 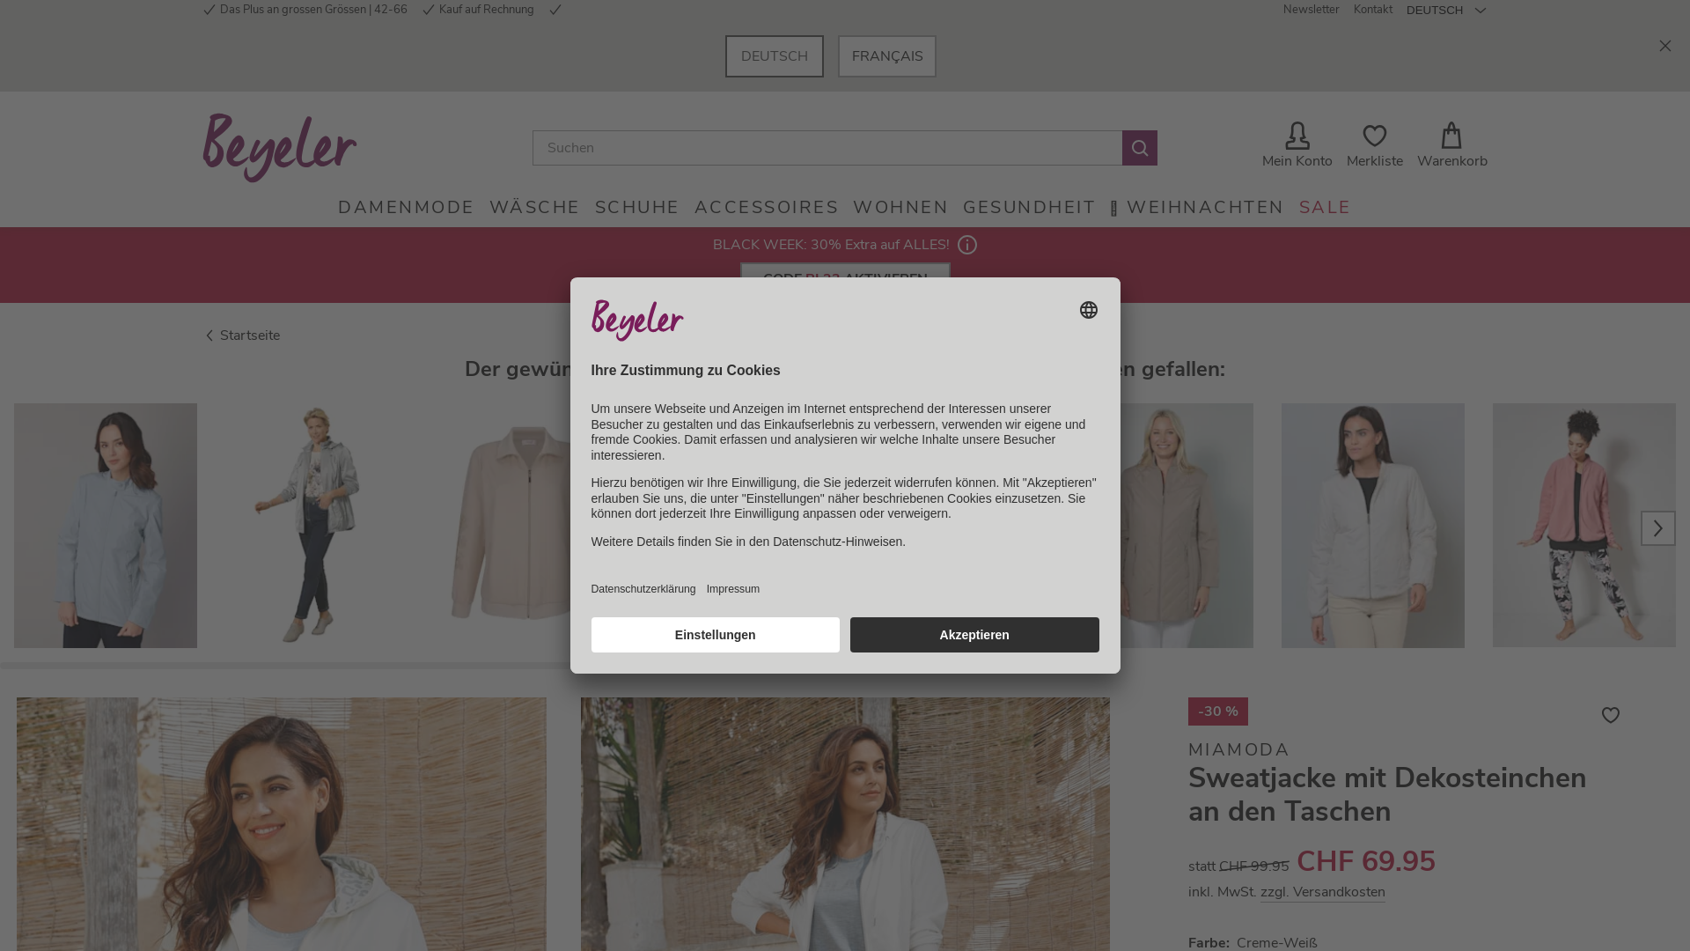 I want to click on DAMENMODE, so click(x=407, y=208).